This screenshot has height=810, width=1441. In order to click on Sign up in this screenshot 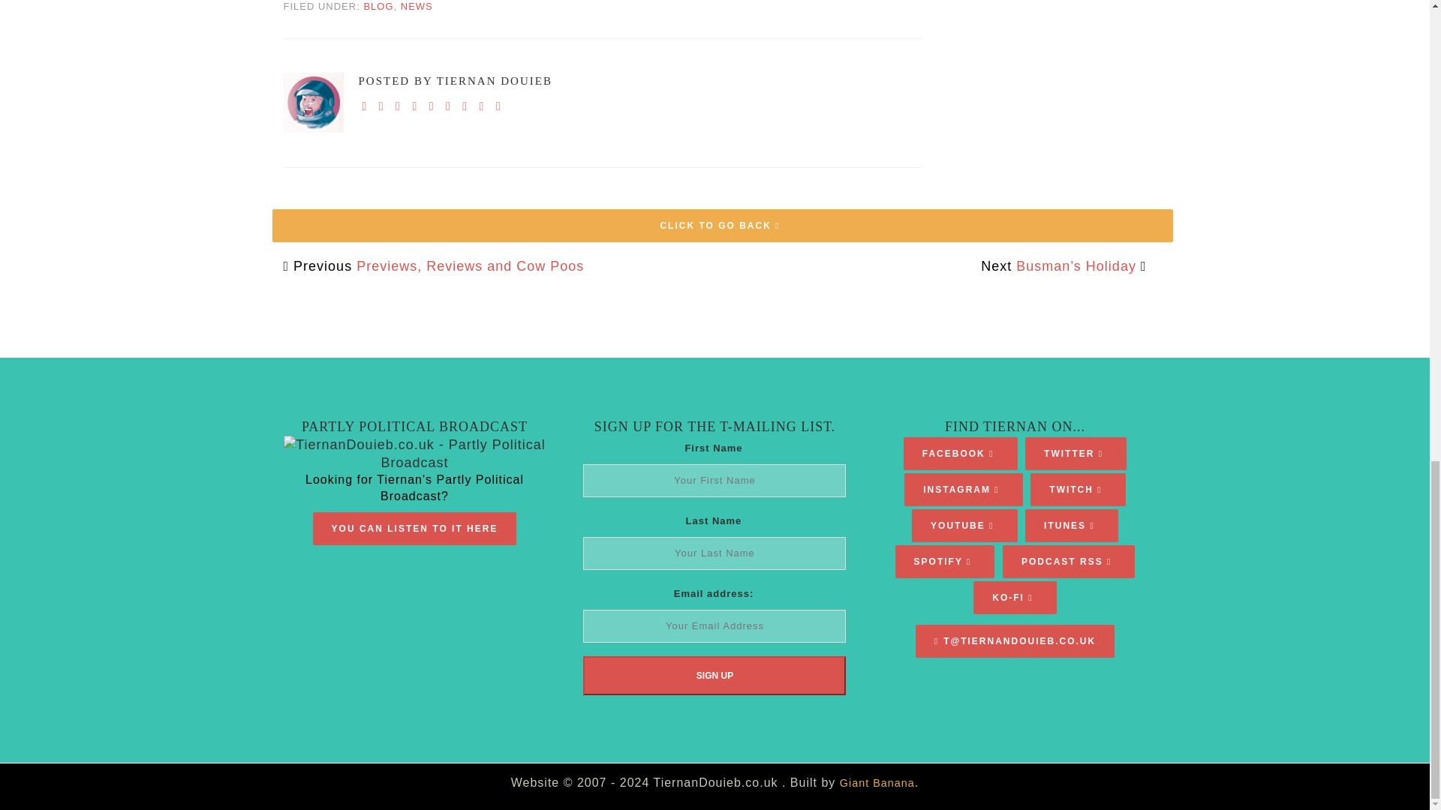, I will do `click(714, 675)`.